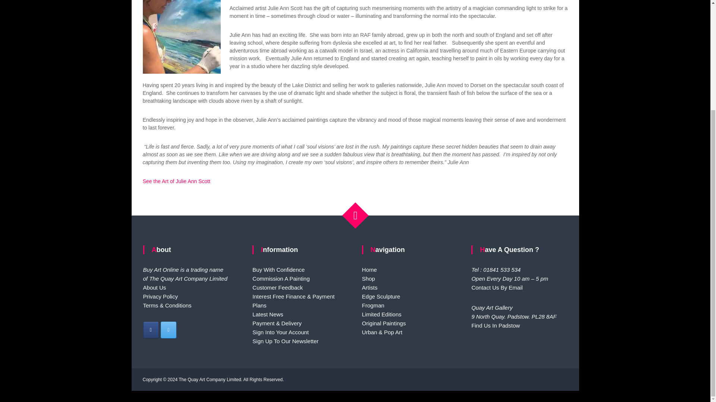 Image resolution: width=716 pixels, height=402 pixels. What do you see at coordinates (370, 287) in the screenshot?
I see `Artists` at bounding box center [370, 287].